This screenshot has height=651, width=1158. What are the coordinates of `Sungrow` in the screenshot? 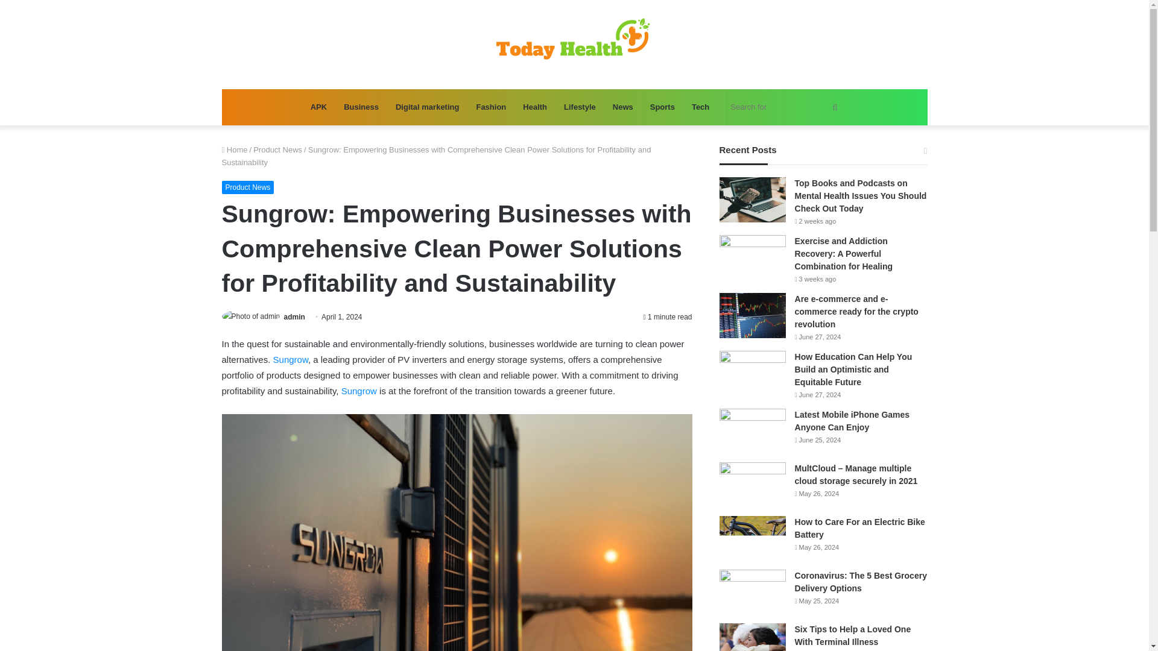 It's located at (291, 359).